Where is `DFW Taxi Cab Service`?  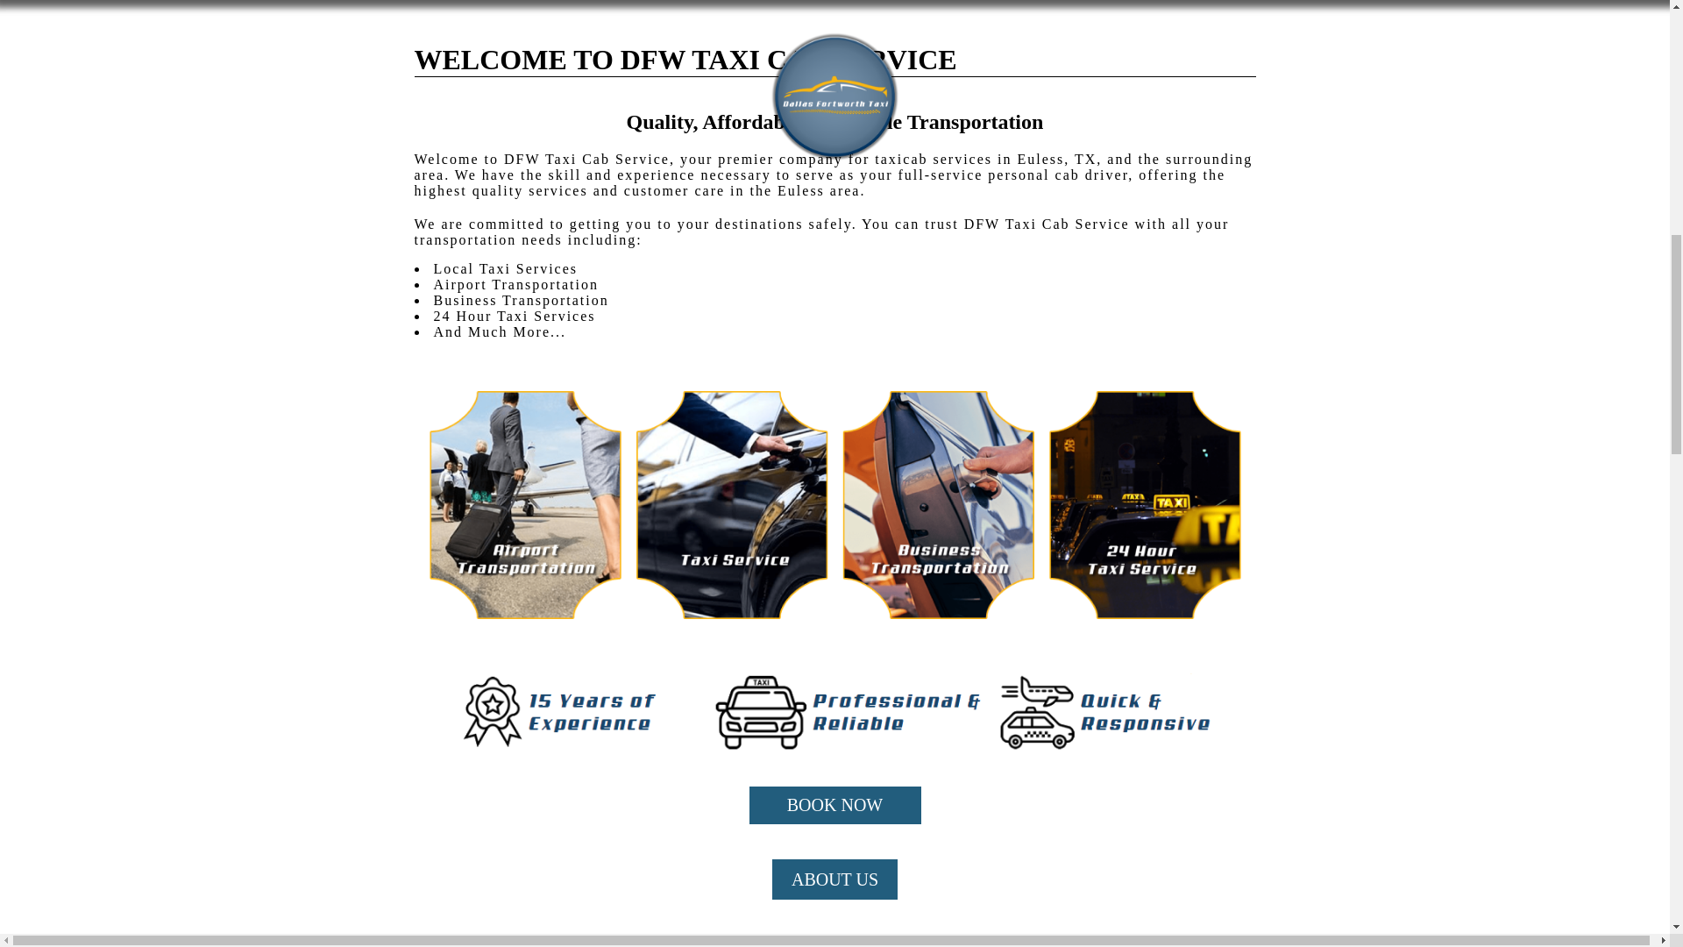 DFW Taxi Cab Service is located at coordinates (586, 159).